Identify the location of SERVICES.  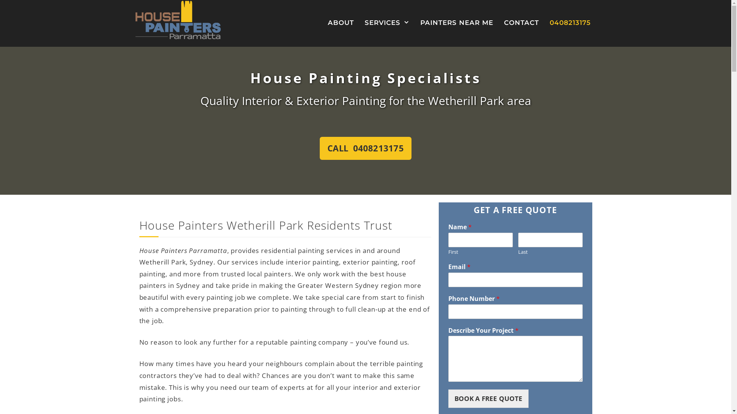
(387, 23).